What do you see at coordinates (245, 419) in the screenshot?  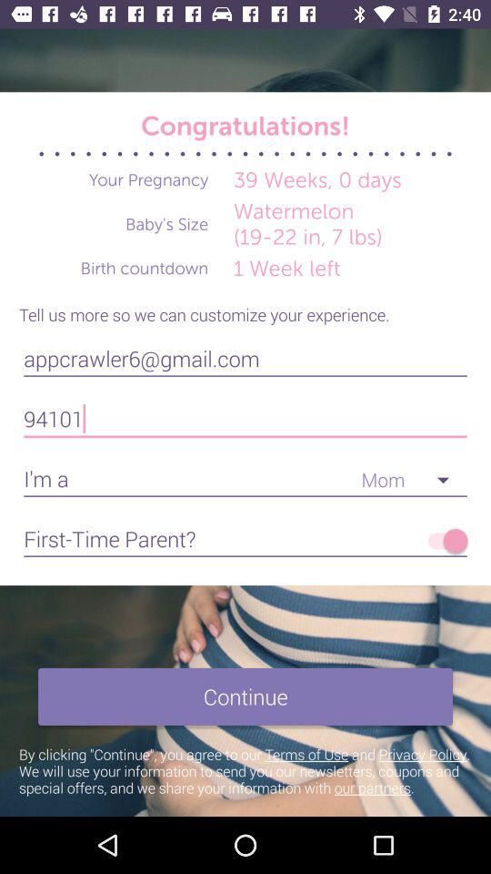 I see `turn on the item above the i'm a item` at bounding box center [245, 419].